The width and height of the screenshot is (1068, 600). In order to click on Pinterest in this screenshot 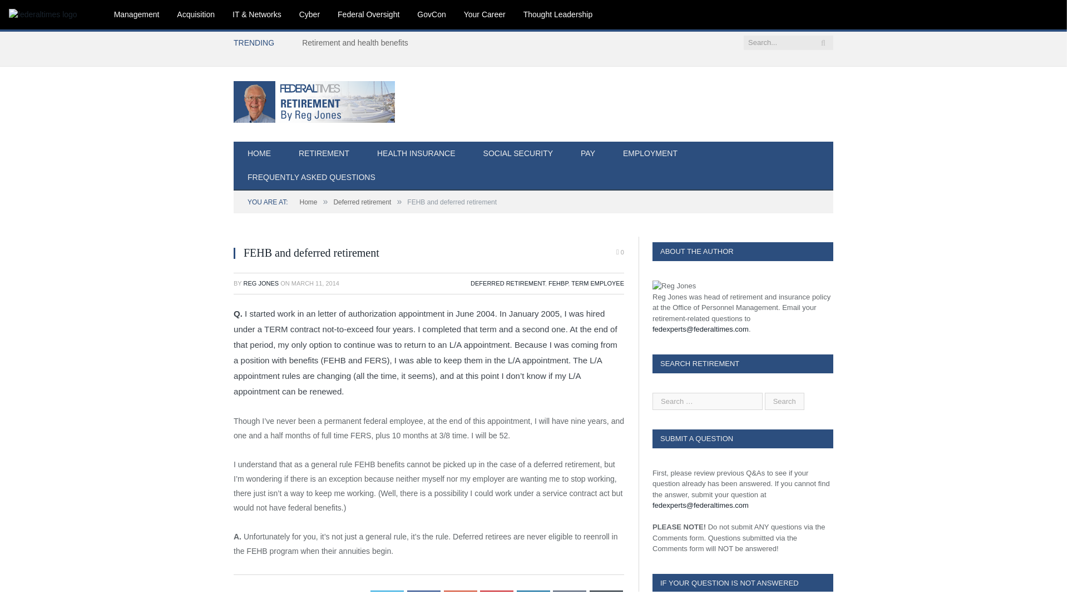, I will do `click(496, 595)`.